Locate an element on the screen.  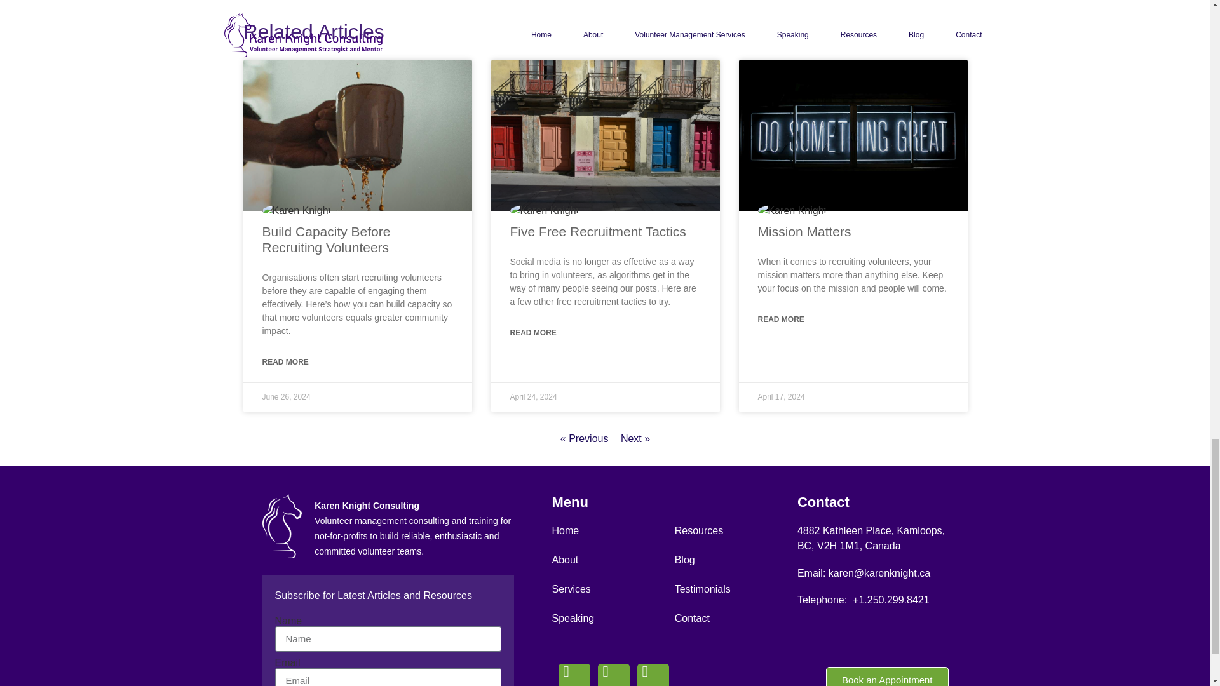
READ MORE is located at coordinates (285, 362).